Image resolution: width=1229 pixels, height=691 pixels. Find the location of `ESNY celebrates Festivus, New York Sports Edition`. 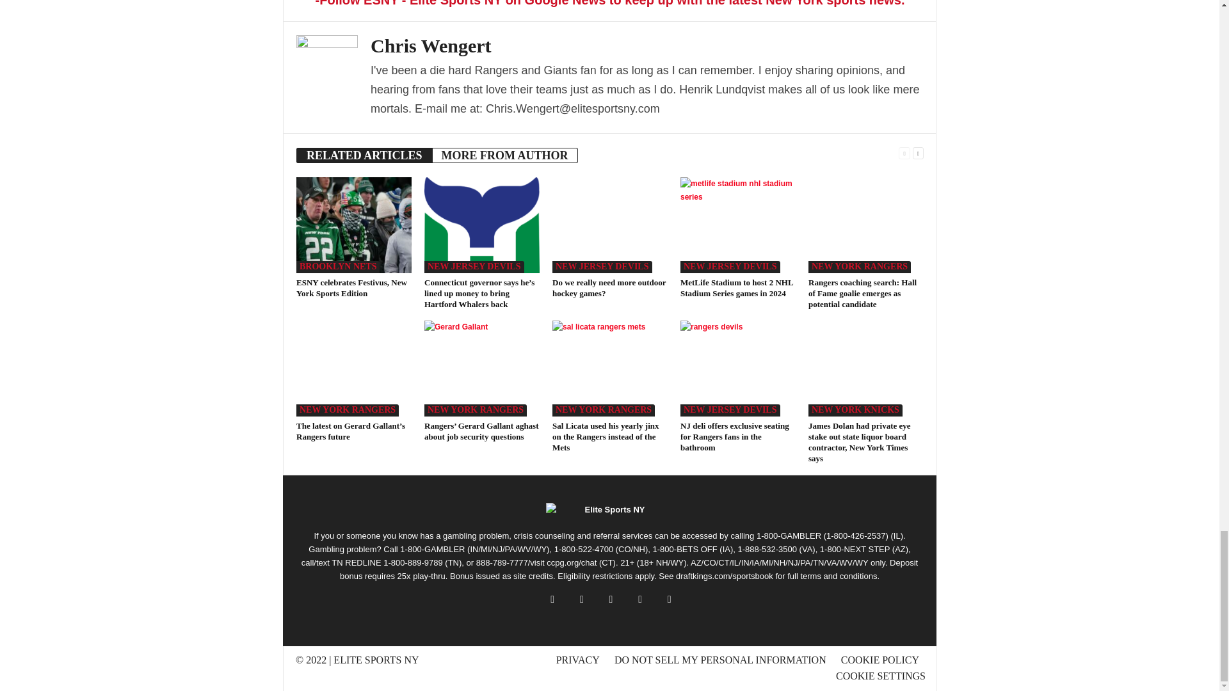

ESNY celebrates Festivus, New York Sports Edition is located at coordinates (353, 225).